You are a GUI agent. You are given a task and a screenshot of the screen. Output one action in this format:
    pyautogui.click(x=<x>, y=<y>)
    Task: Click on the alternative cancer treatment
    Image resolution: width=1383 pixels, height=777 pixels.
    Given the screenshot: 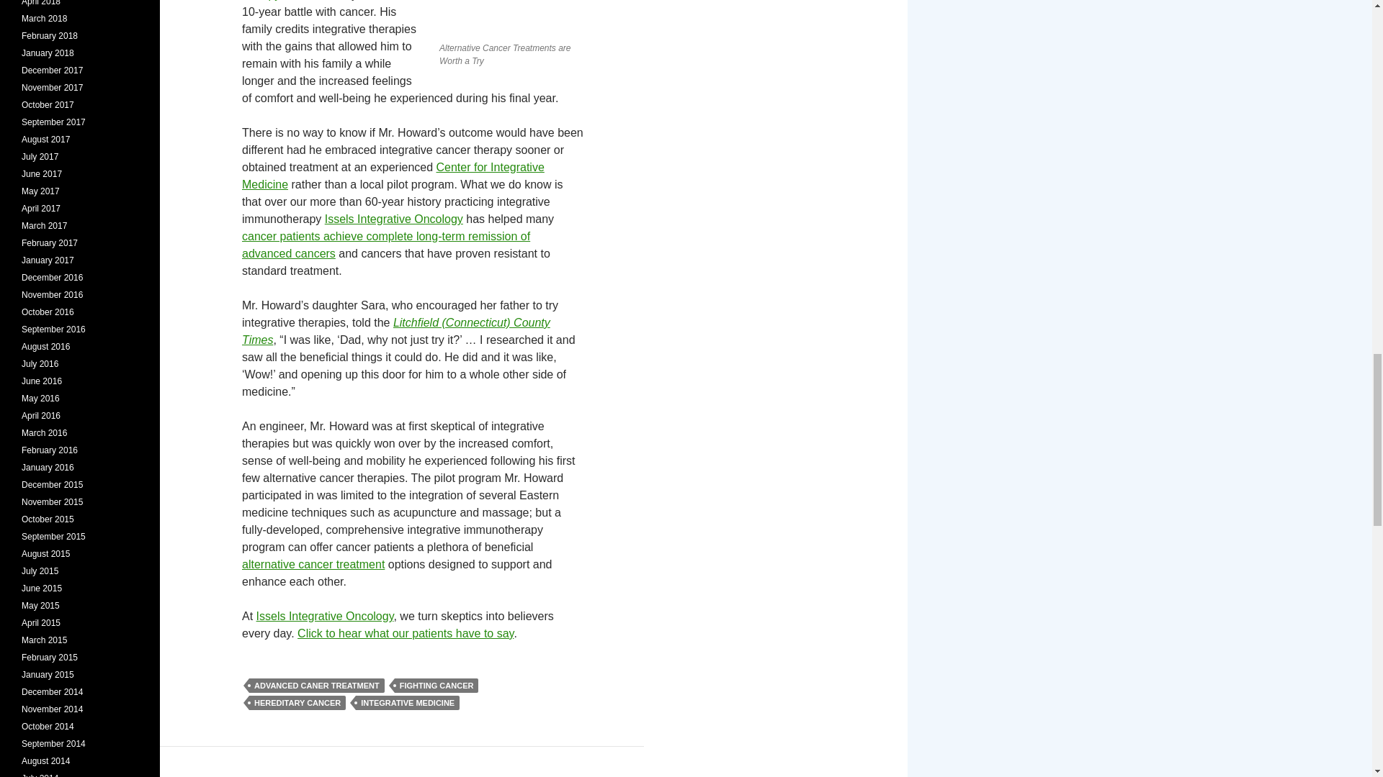 What is the action you would take?
    pyautogui.click(x=313, y=564)
    